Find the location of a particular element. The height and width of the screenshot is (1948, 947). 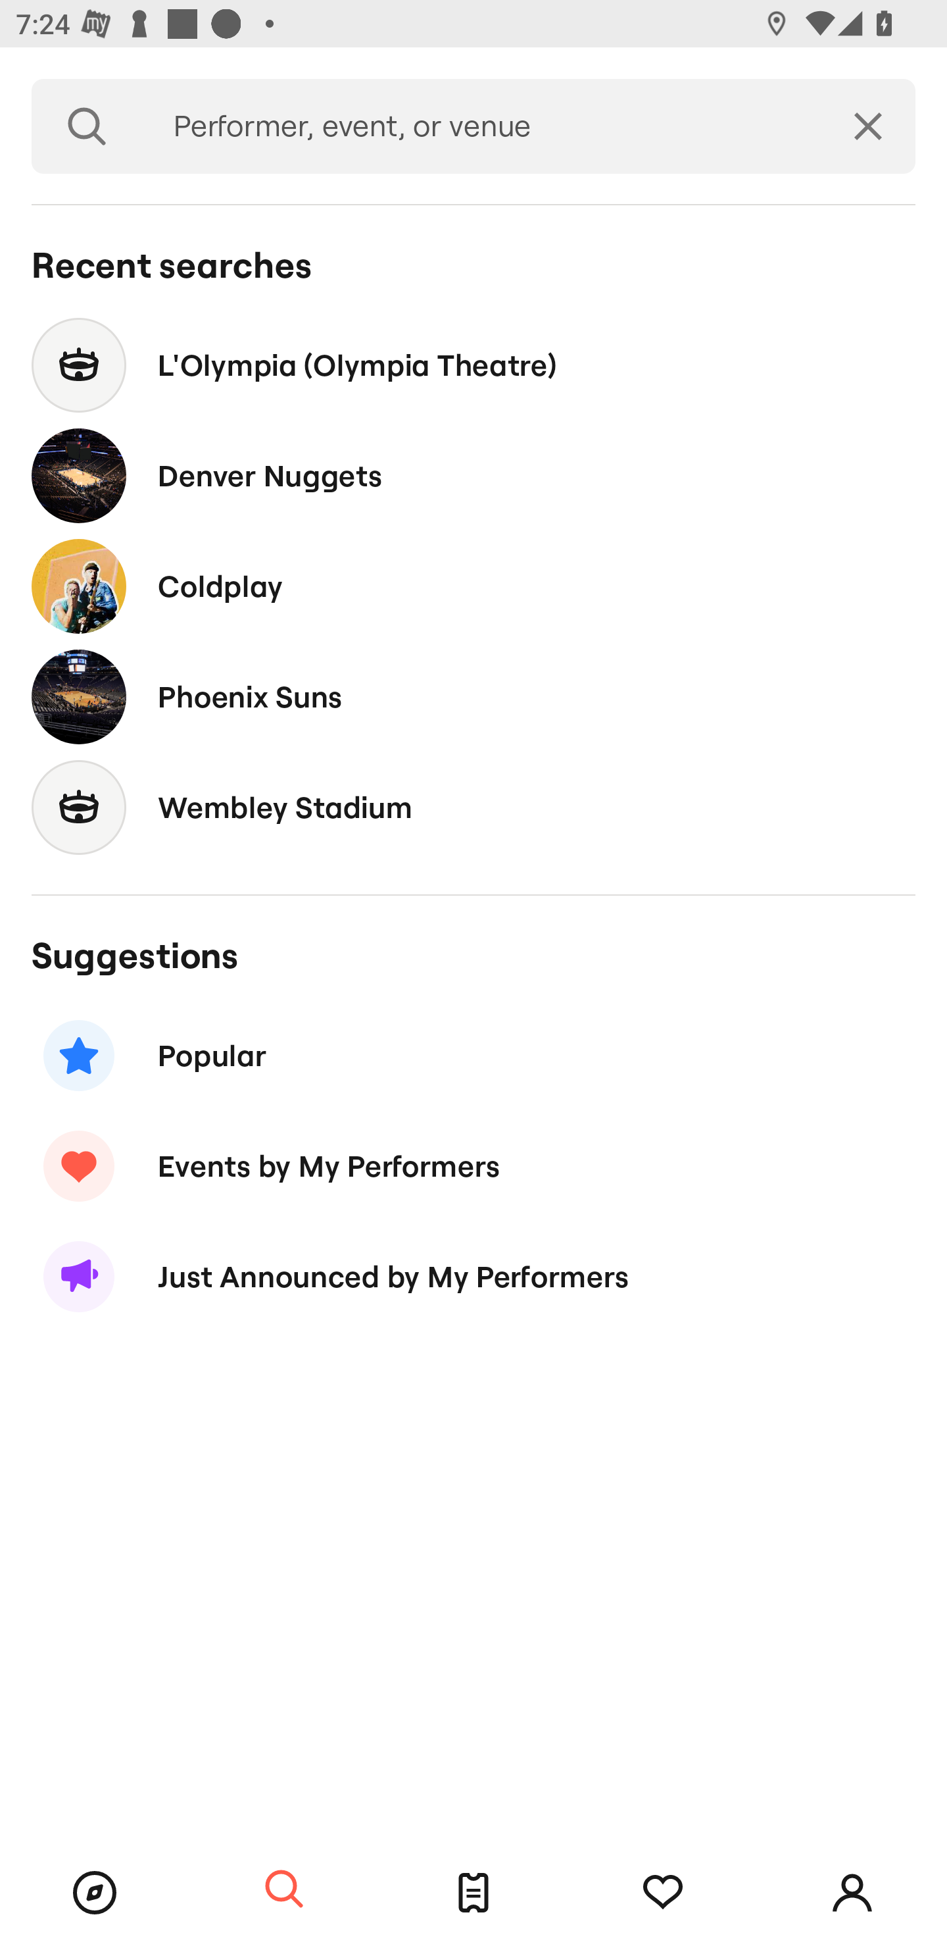

Search is located at coordinates (284, 1890).